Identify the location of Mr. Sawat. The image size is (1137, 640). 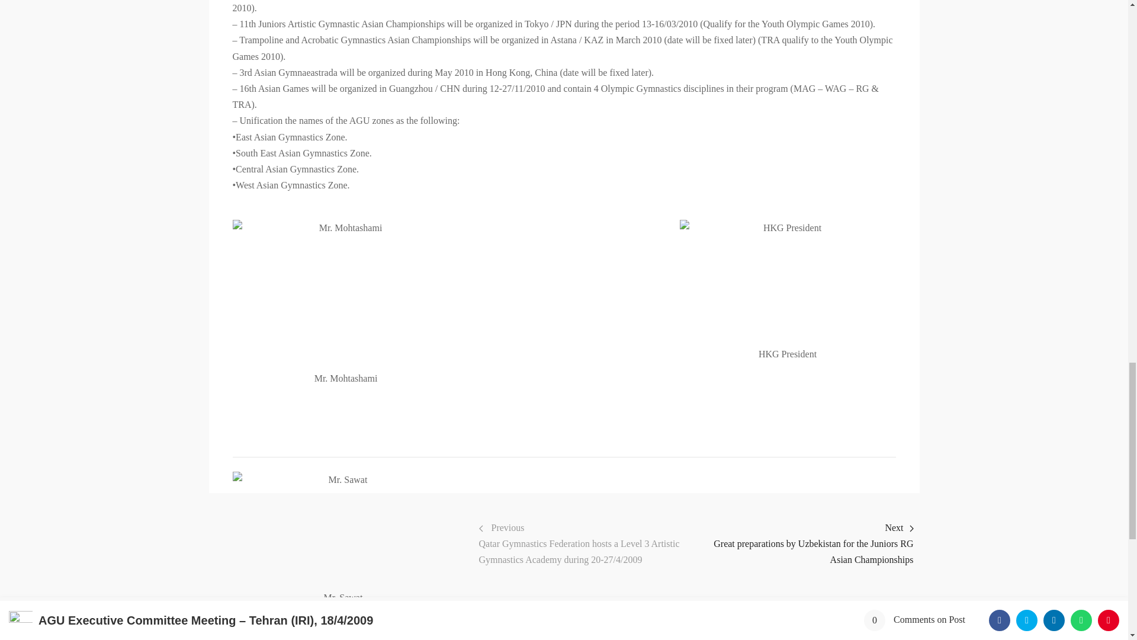
(342, 530).